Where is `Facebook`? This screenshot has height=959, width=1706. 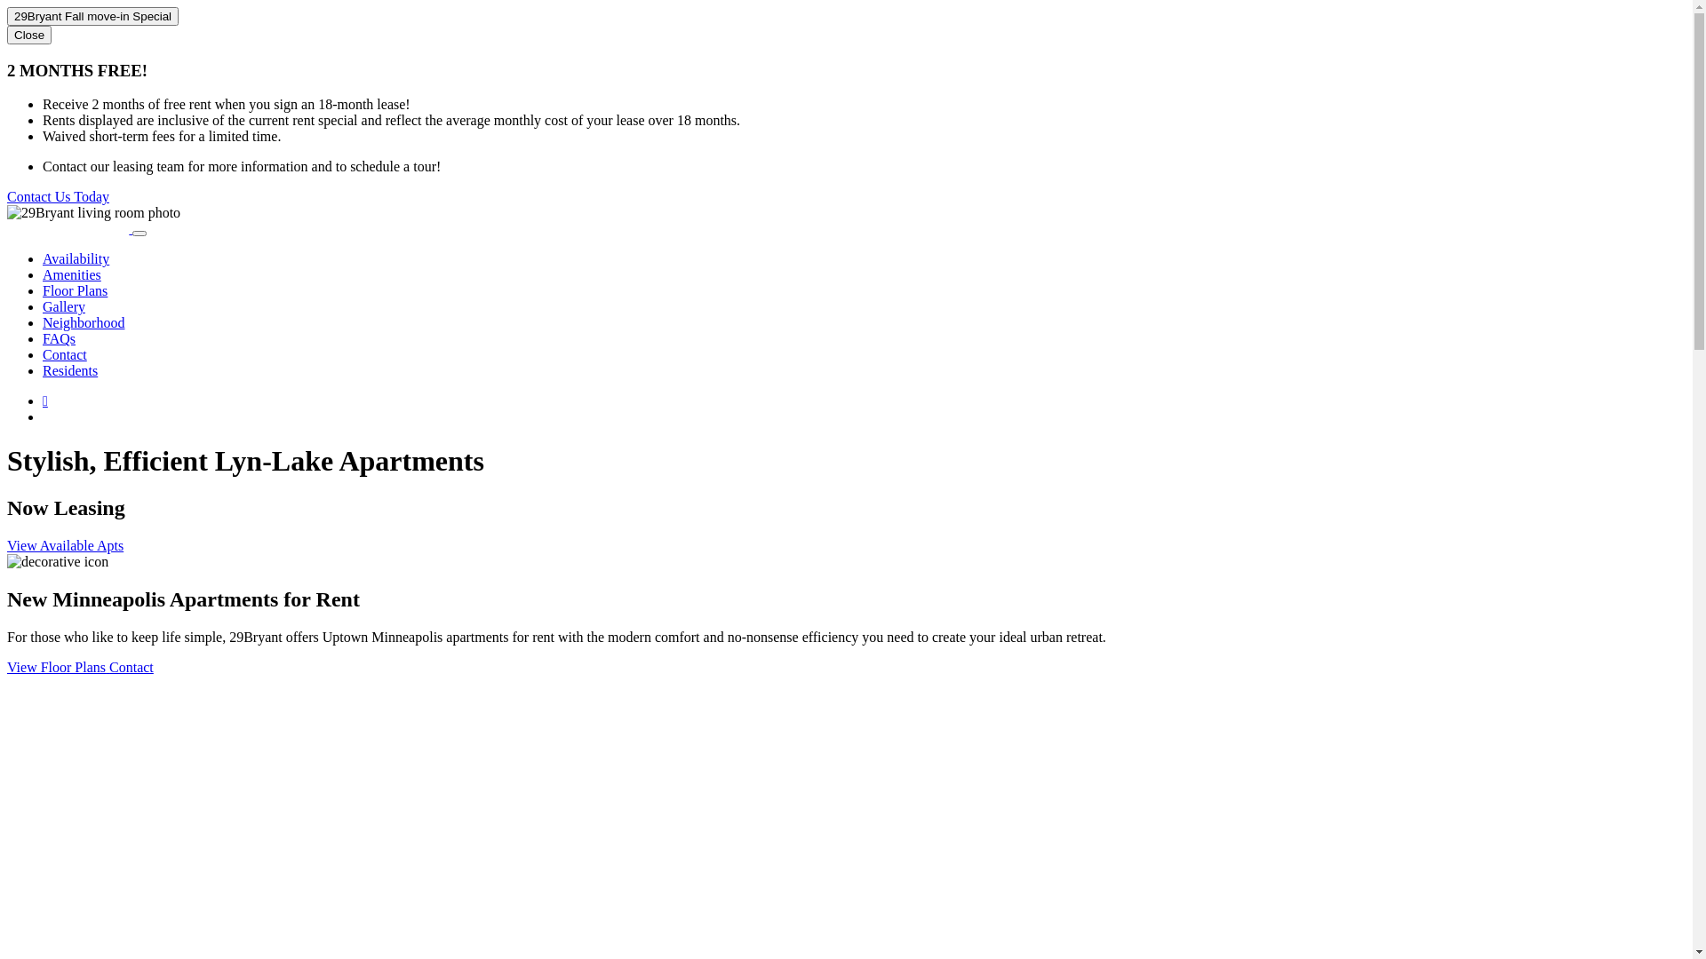
Facebook is located at coordinates (45, 401).